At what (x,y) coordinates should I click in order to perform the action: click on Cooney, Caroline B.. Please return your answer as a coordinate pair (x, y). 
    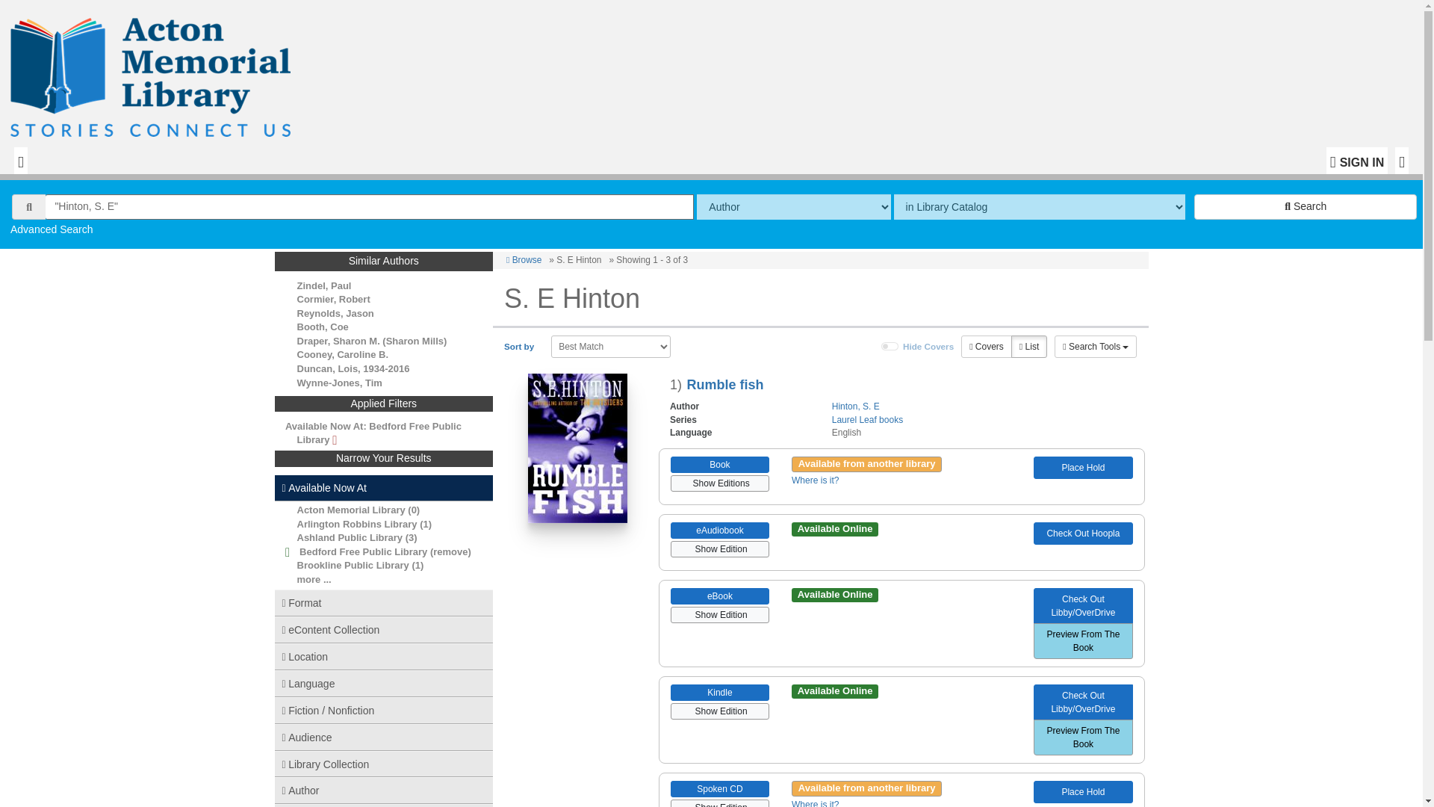
    Looking at the image, I should click on (342, 354).